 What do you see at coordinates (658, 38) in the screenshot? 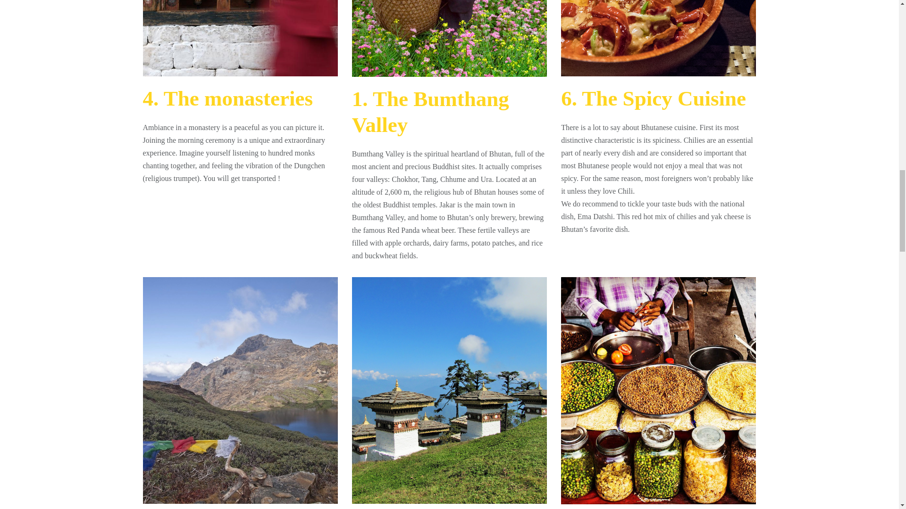
I see `Cuisine of bhutan - Top attraction` at bounding box center [658, 38].